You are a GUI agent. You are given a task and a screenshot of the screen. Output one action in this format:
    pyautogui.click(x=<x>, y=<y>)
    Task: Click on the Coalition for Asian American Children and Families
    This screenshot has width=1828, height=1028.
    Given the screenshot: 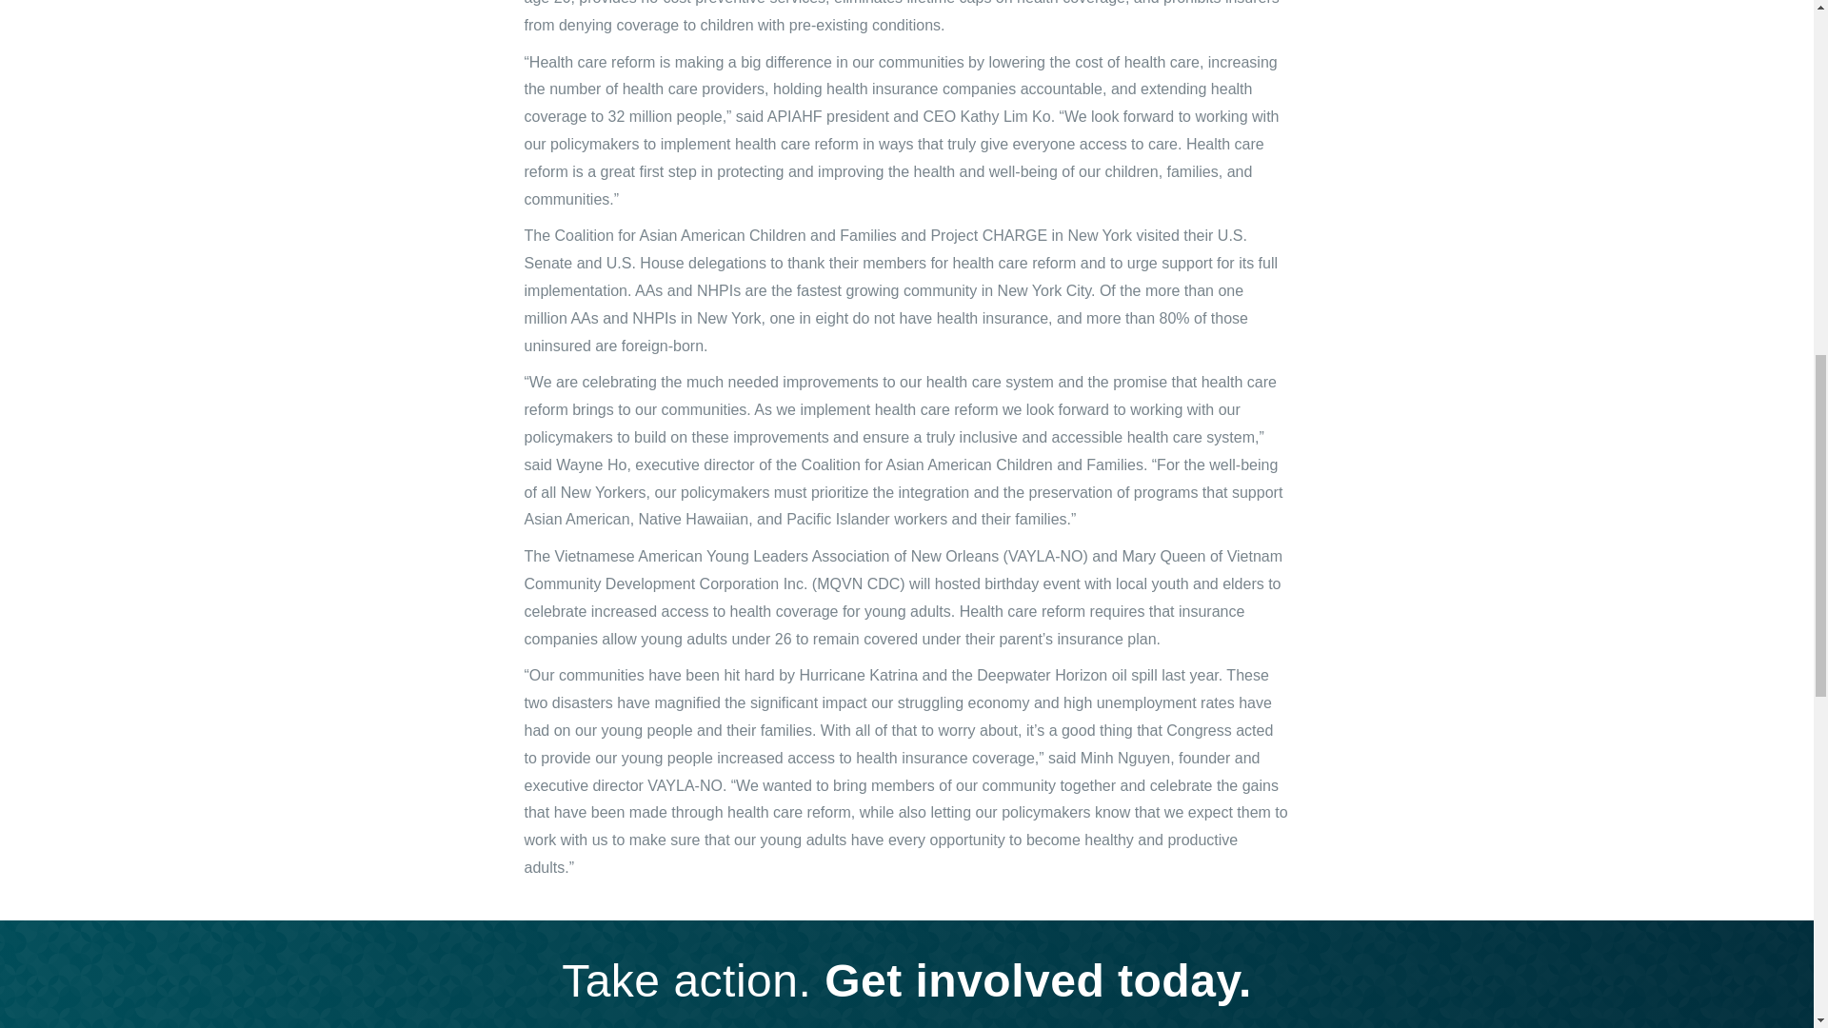 What is the action you would take?
    pyautogui.click(x=725, y=234)
    